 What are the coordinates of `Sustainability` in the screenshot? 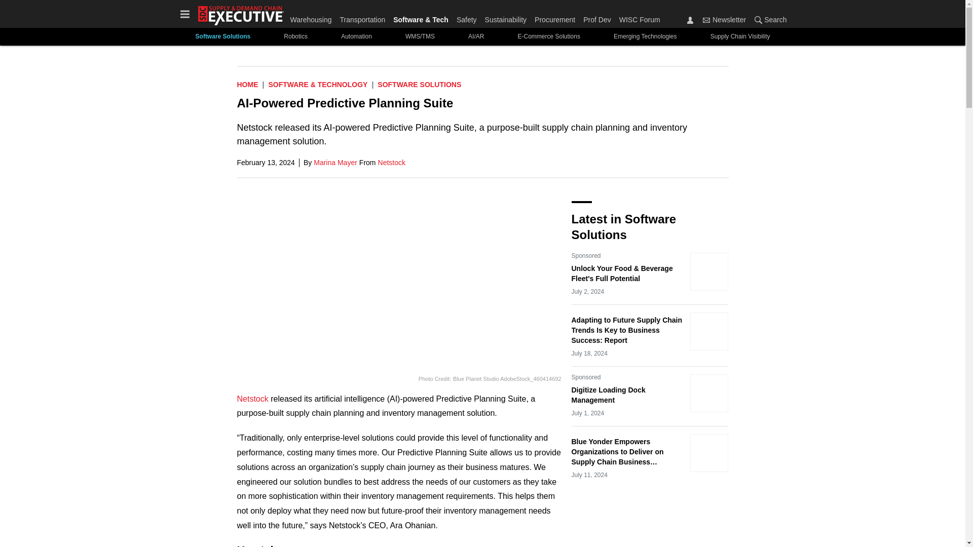 It's located at (506, 17).